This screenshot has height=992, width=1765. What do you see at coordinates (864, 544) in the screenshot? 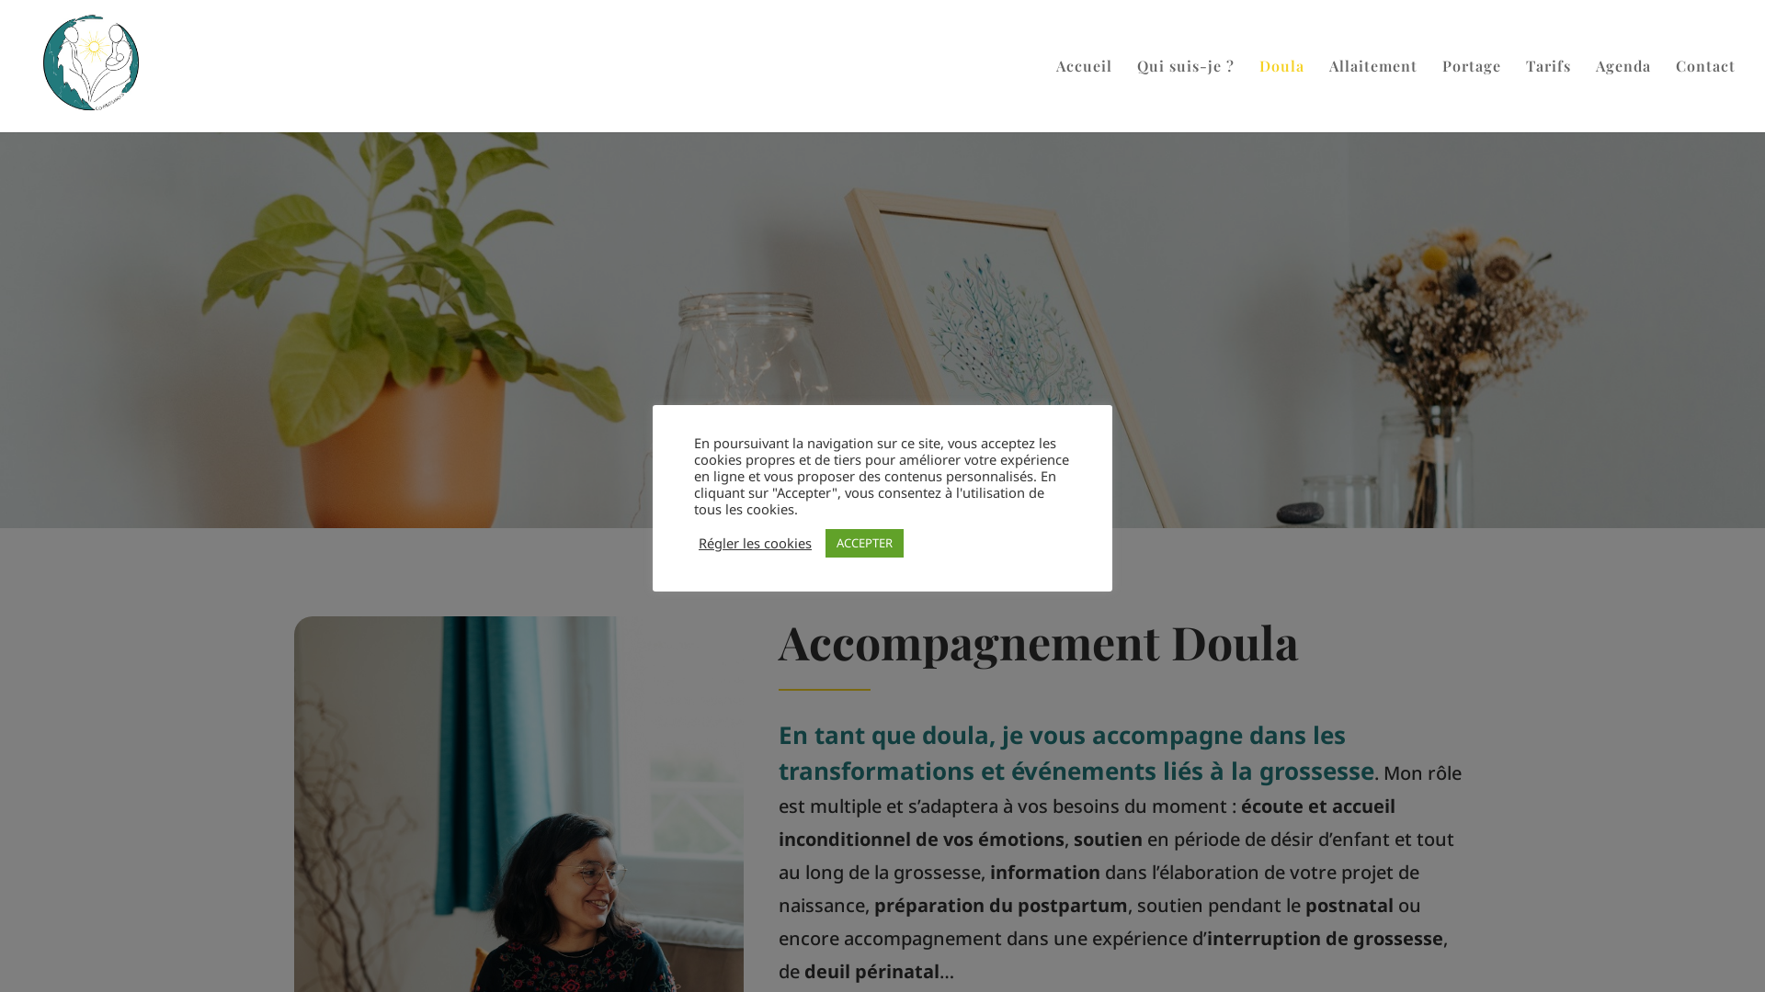
I see `ACCEPTER` at bounding box center [864, 544].